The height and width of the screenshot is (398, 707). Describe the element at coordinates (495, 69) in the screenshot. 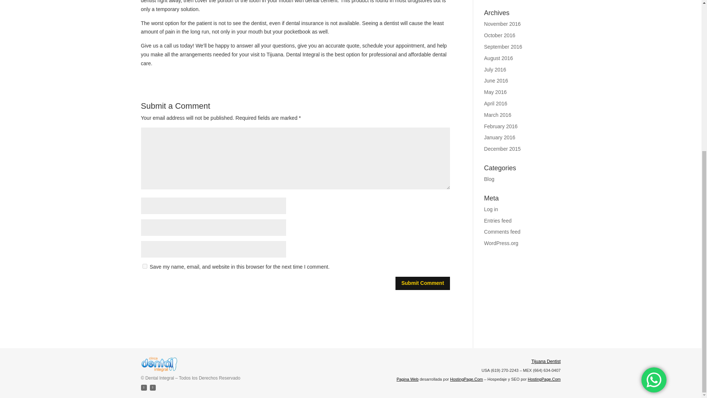

I see `July 2016` at that location.